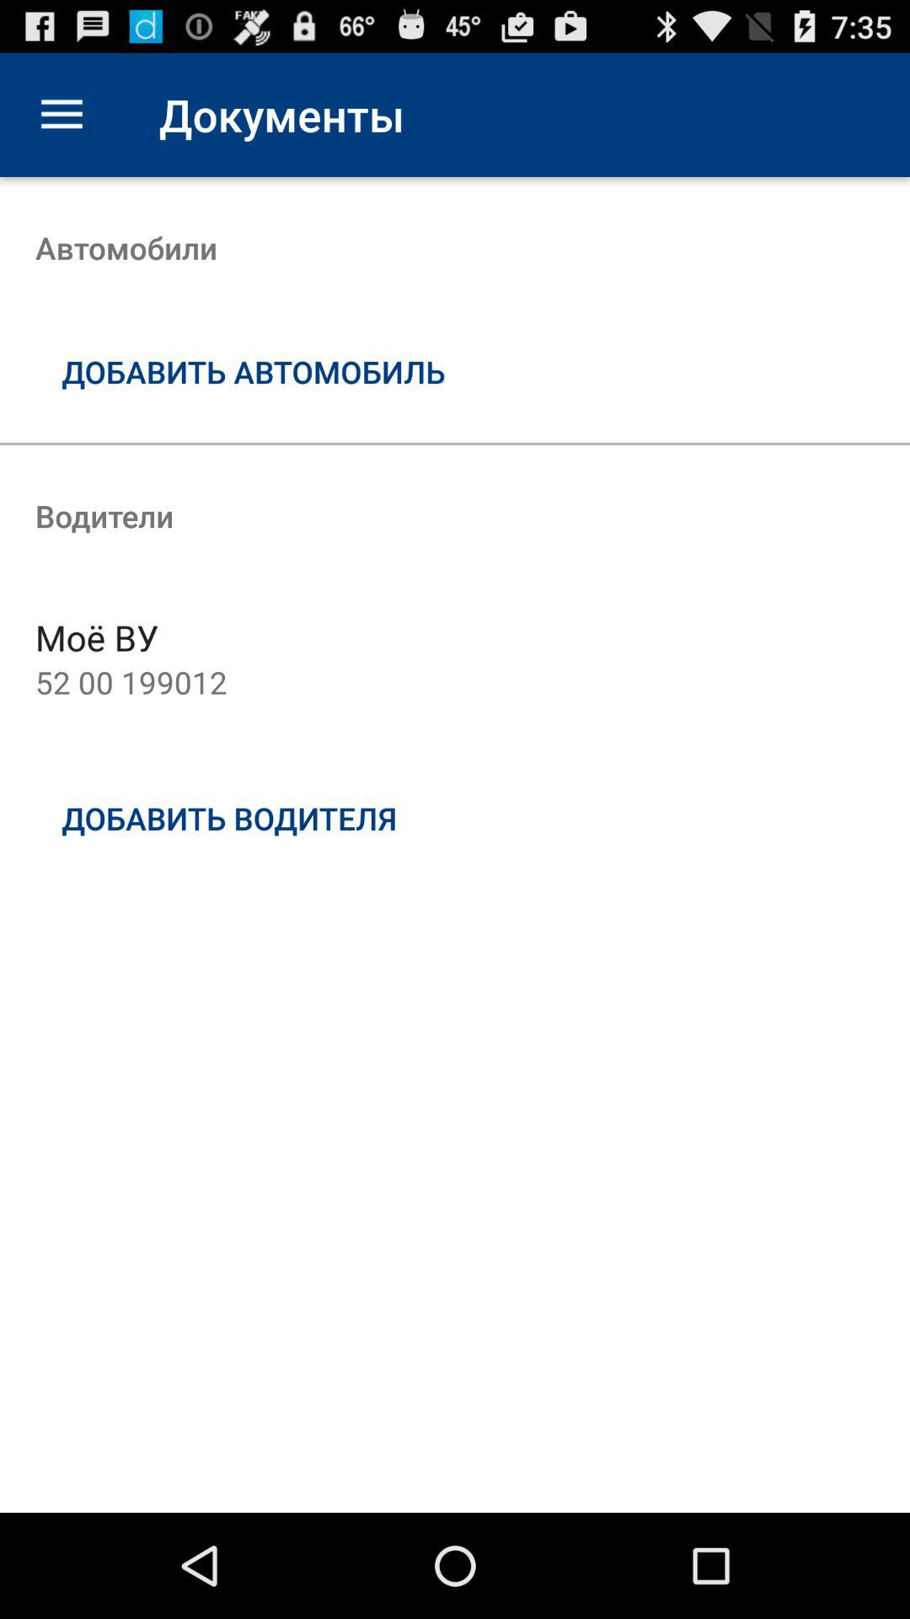  I want to click on click the item below 52 00 199012 item, so click(455, 818).